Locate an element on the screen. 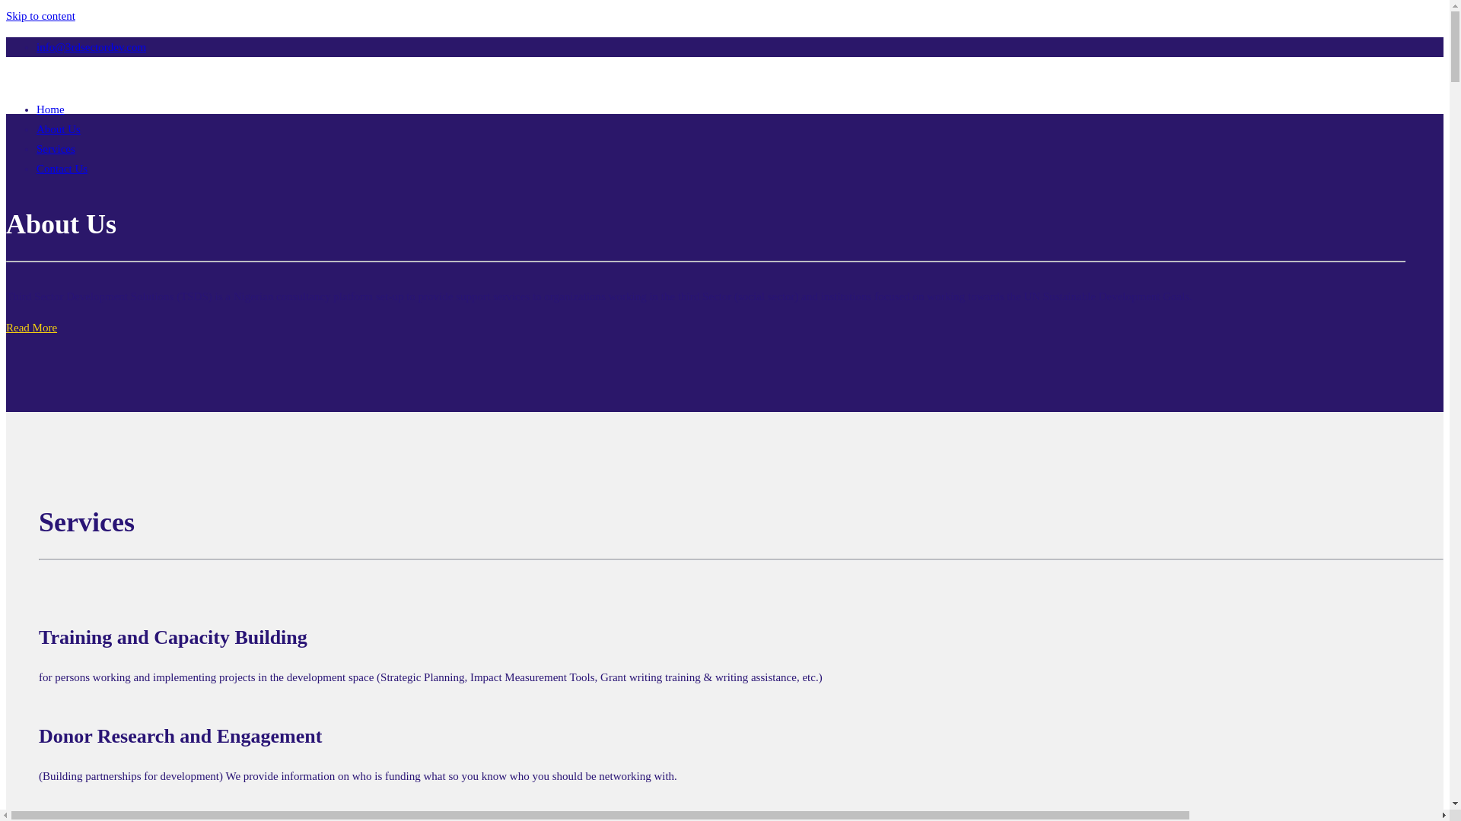  Contact Us is located at coordinates (62, 169).